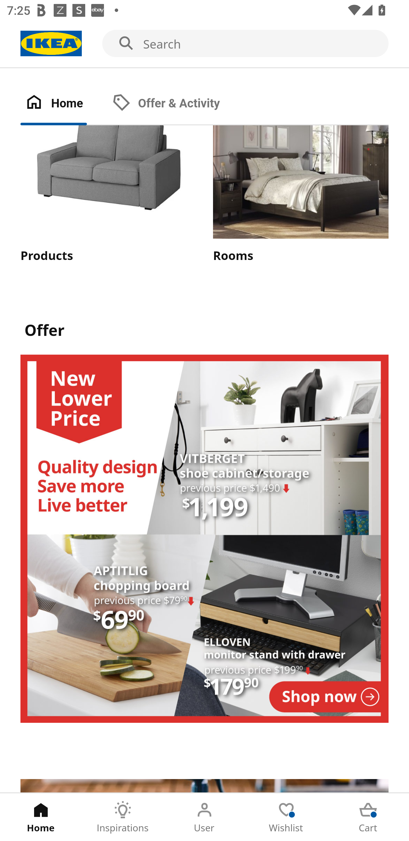 This screenshot has width=409, height=841. I want to click on Wishlist
Tab 4 of 5, so click(286, 817).